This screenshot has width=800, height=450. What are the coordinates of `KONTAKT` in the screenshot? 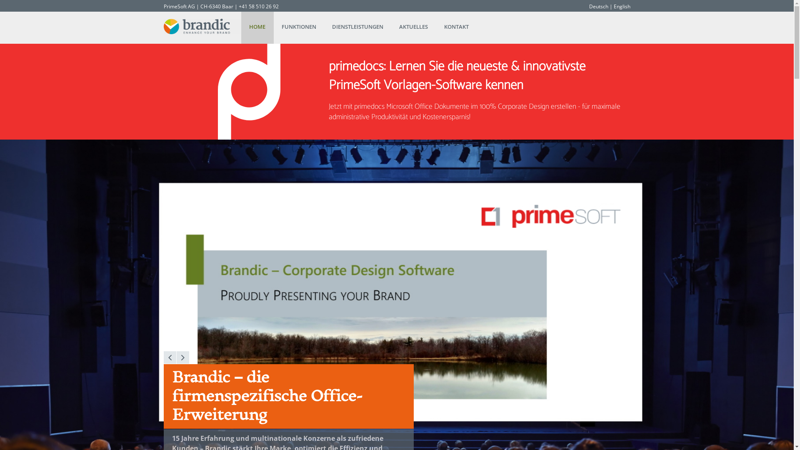 It's located at (457, 27).